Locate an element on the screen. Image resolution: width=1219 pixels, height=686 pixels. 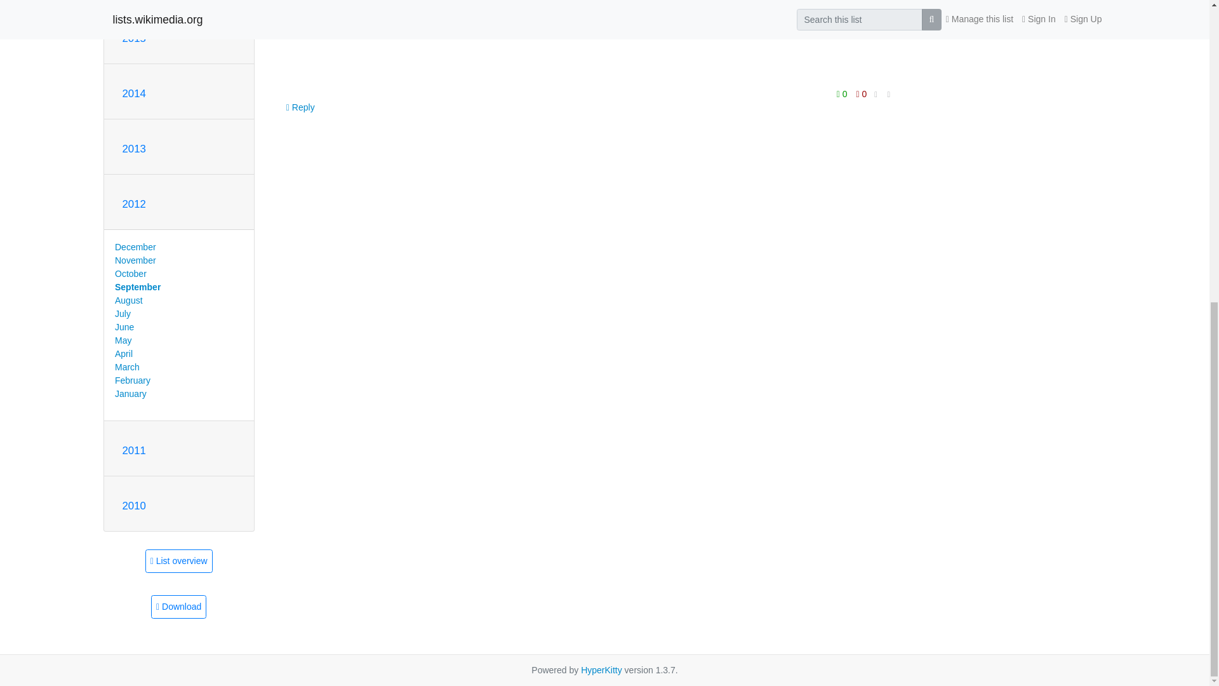
This message in gzipped mbox format is located at coordinates (178, 607).